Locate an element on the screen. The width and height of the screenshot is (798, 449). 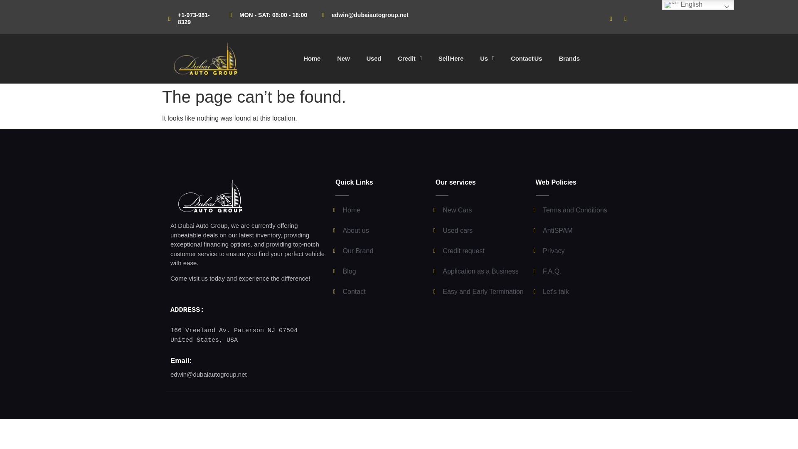
Contact Us is located at coordinates (526, 58).